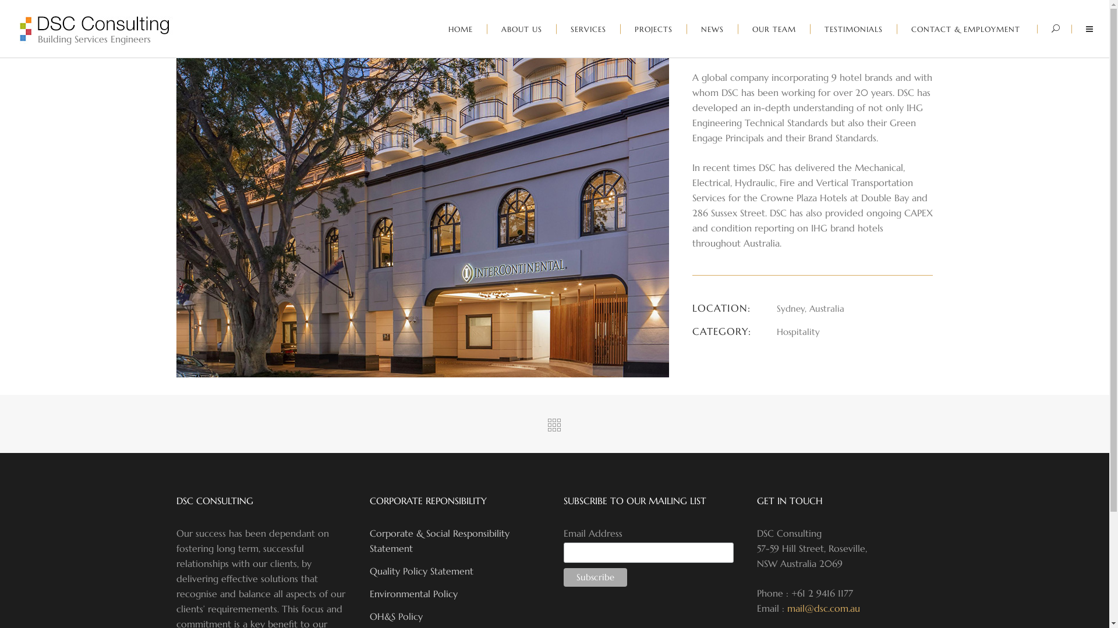 This screenshot has width=1118, height=628. I want to click on Corporate & Social Responsibility Statement, so click(440, 541).